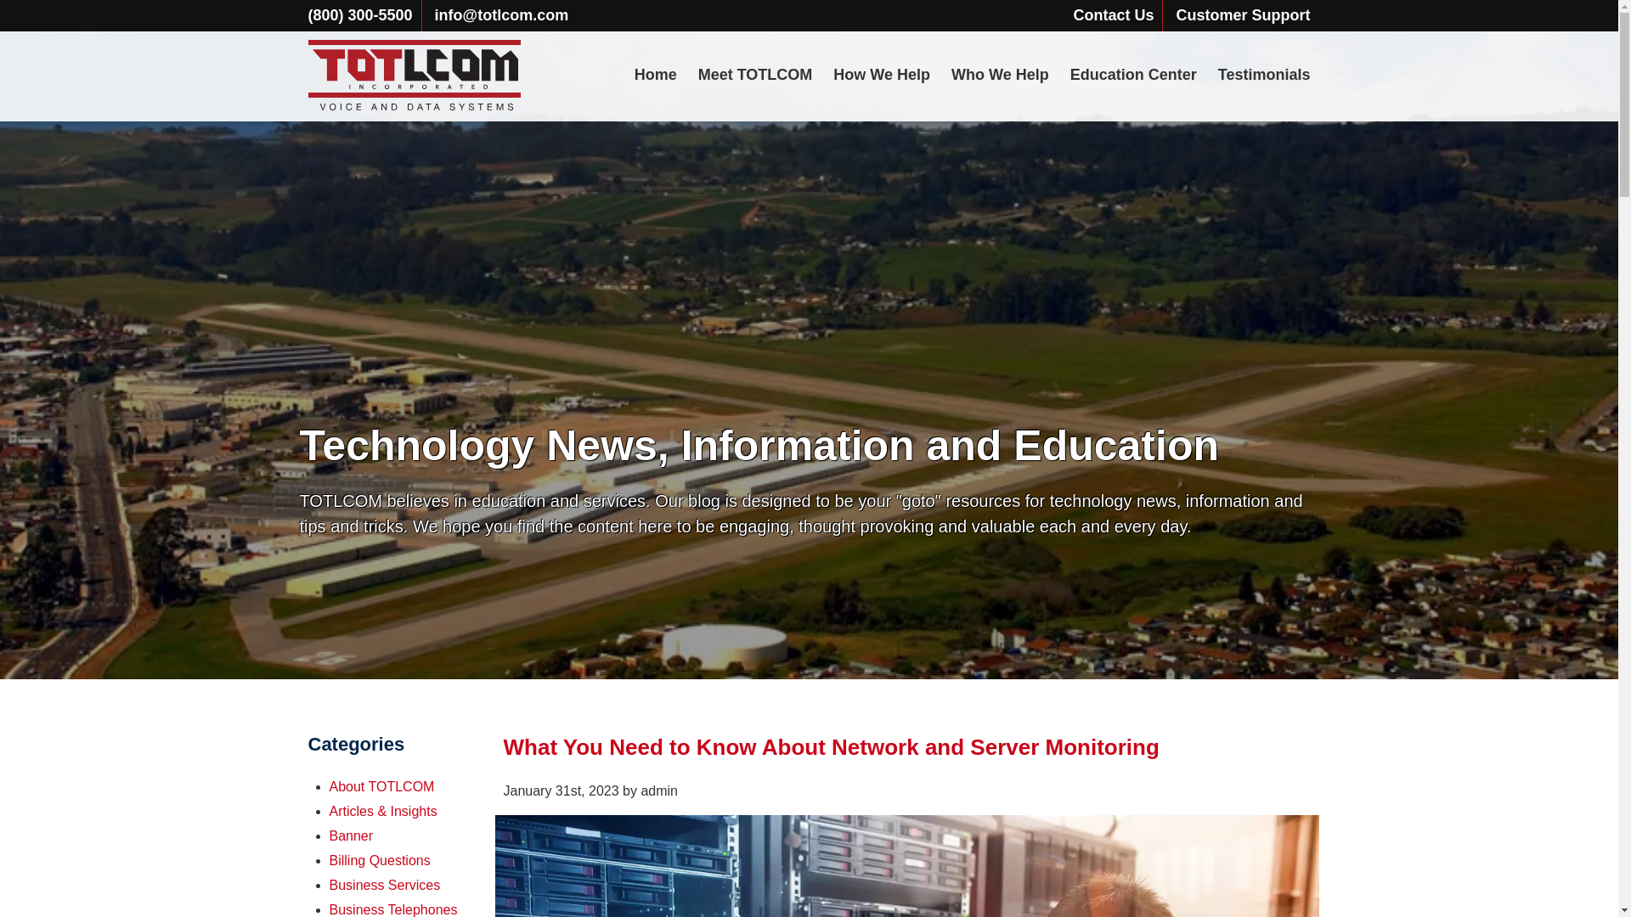  What do you see at coordinates (1113, 15) in the screenshot?
I see `Contact Us` at bounding box center [1113, 15].